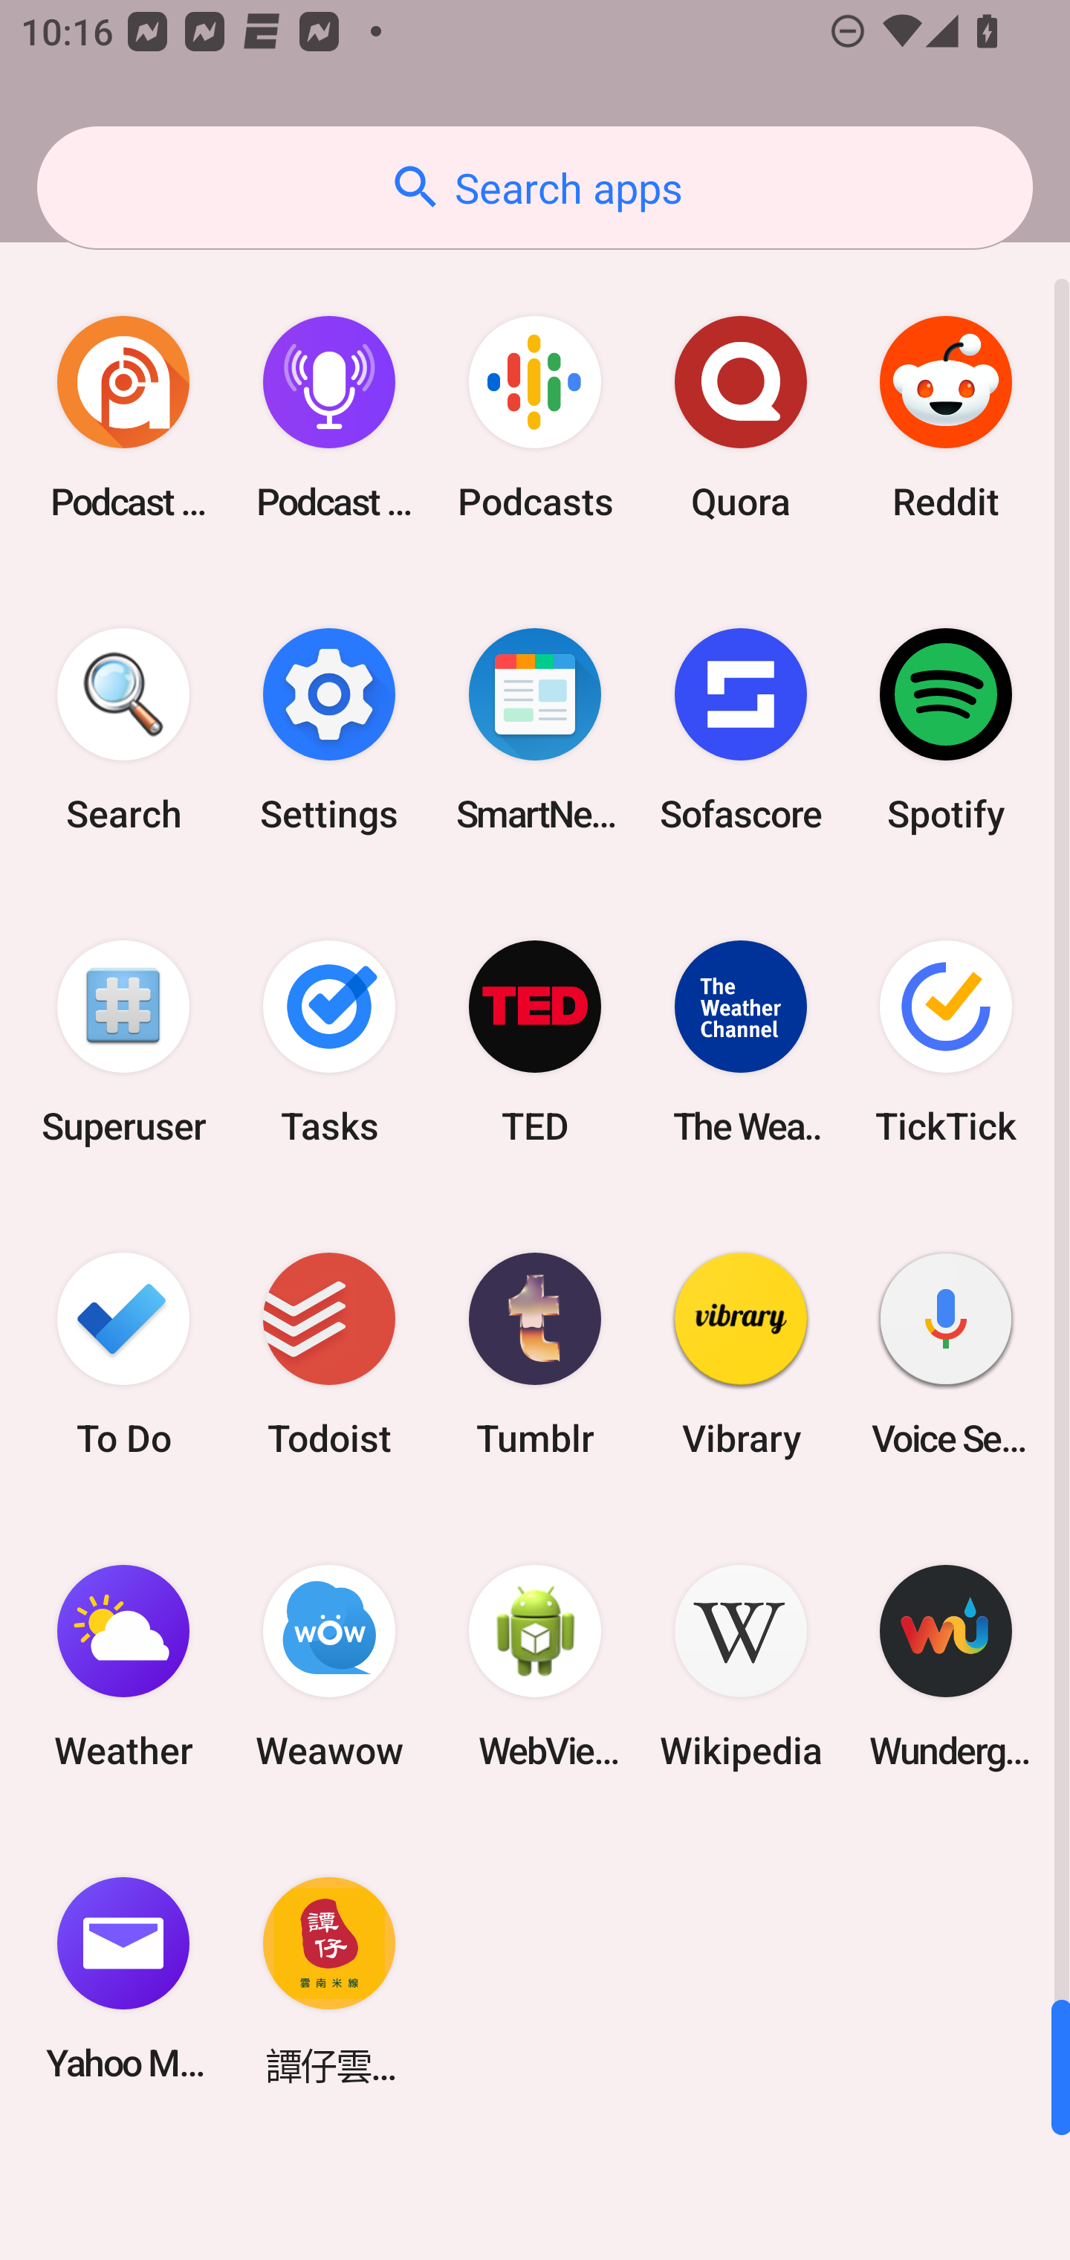 Image resolution: width=1070 pixels, height=2260 pixels. Describe the element at coordinates (740, 1042) in the screenshot. I see `The Weather Channel` at that location.